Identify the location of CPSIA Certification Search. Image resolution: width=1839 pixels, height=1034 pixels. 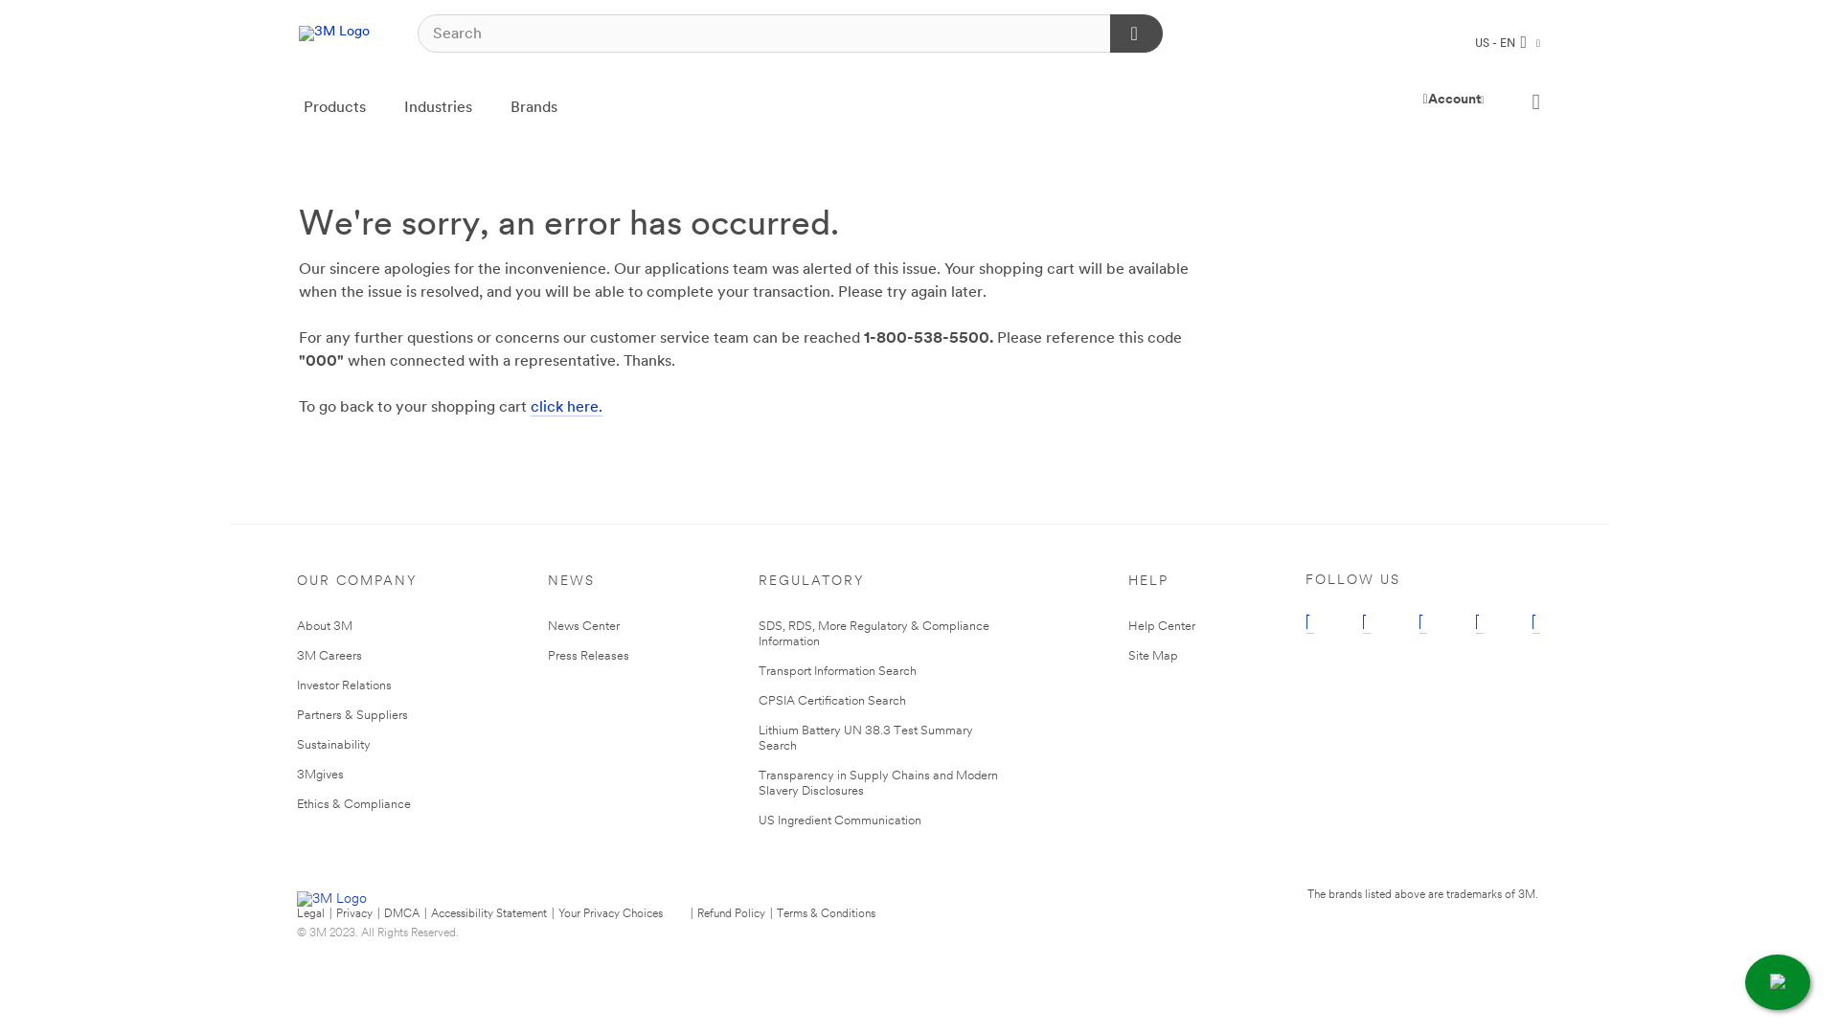
(832, 701).